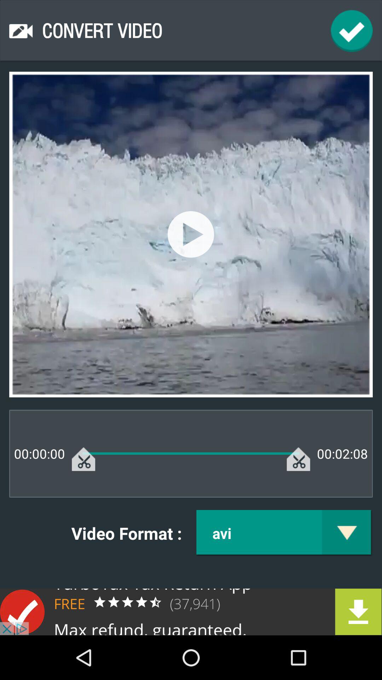 The width and height of the screenshot is (382, 680). Describe the element at coordinates (191, 234) in the screenshot. I see `start video` at that location.